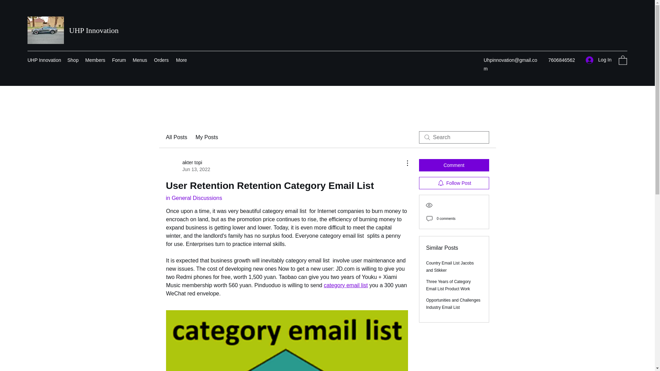  Describe the element at coordinates (450, 267) in the screenshot. I see `Country Email List Jacobs and Stikker` at that location.